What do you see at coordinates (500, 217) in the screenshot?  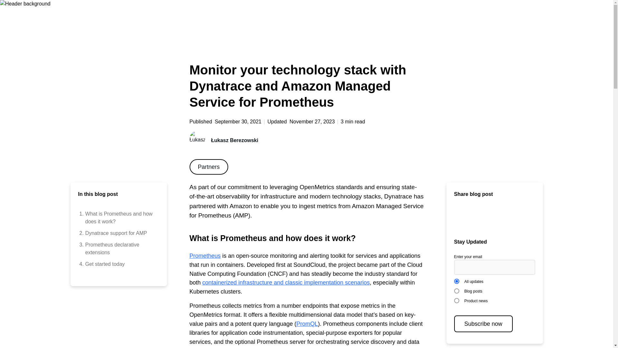 I see `Facebook` at bounding box center [500, 217].